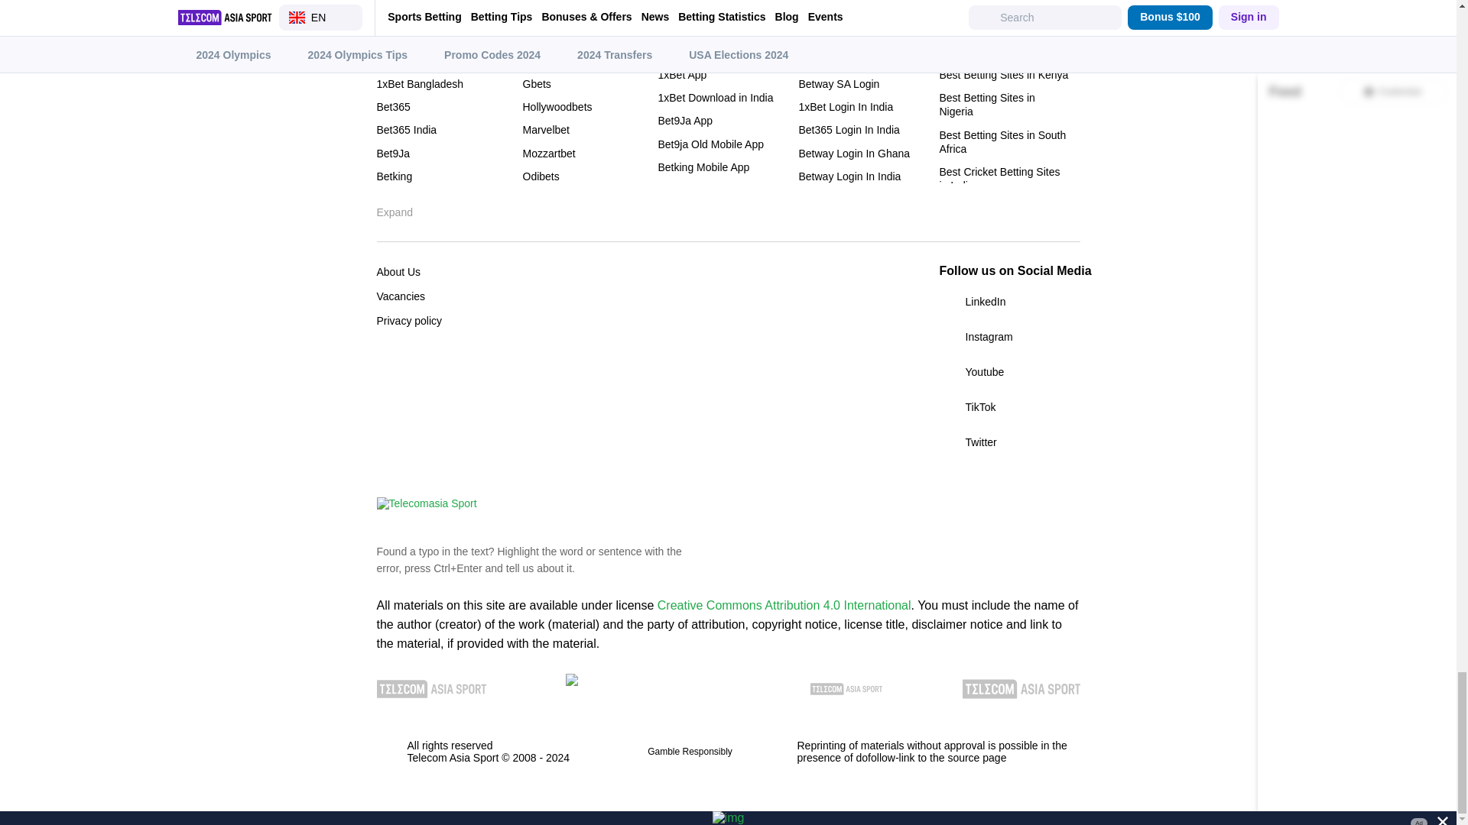  I want to click on Youtube, so click(1009, 371).